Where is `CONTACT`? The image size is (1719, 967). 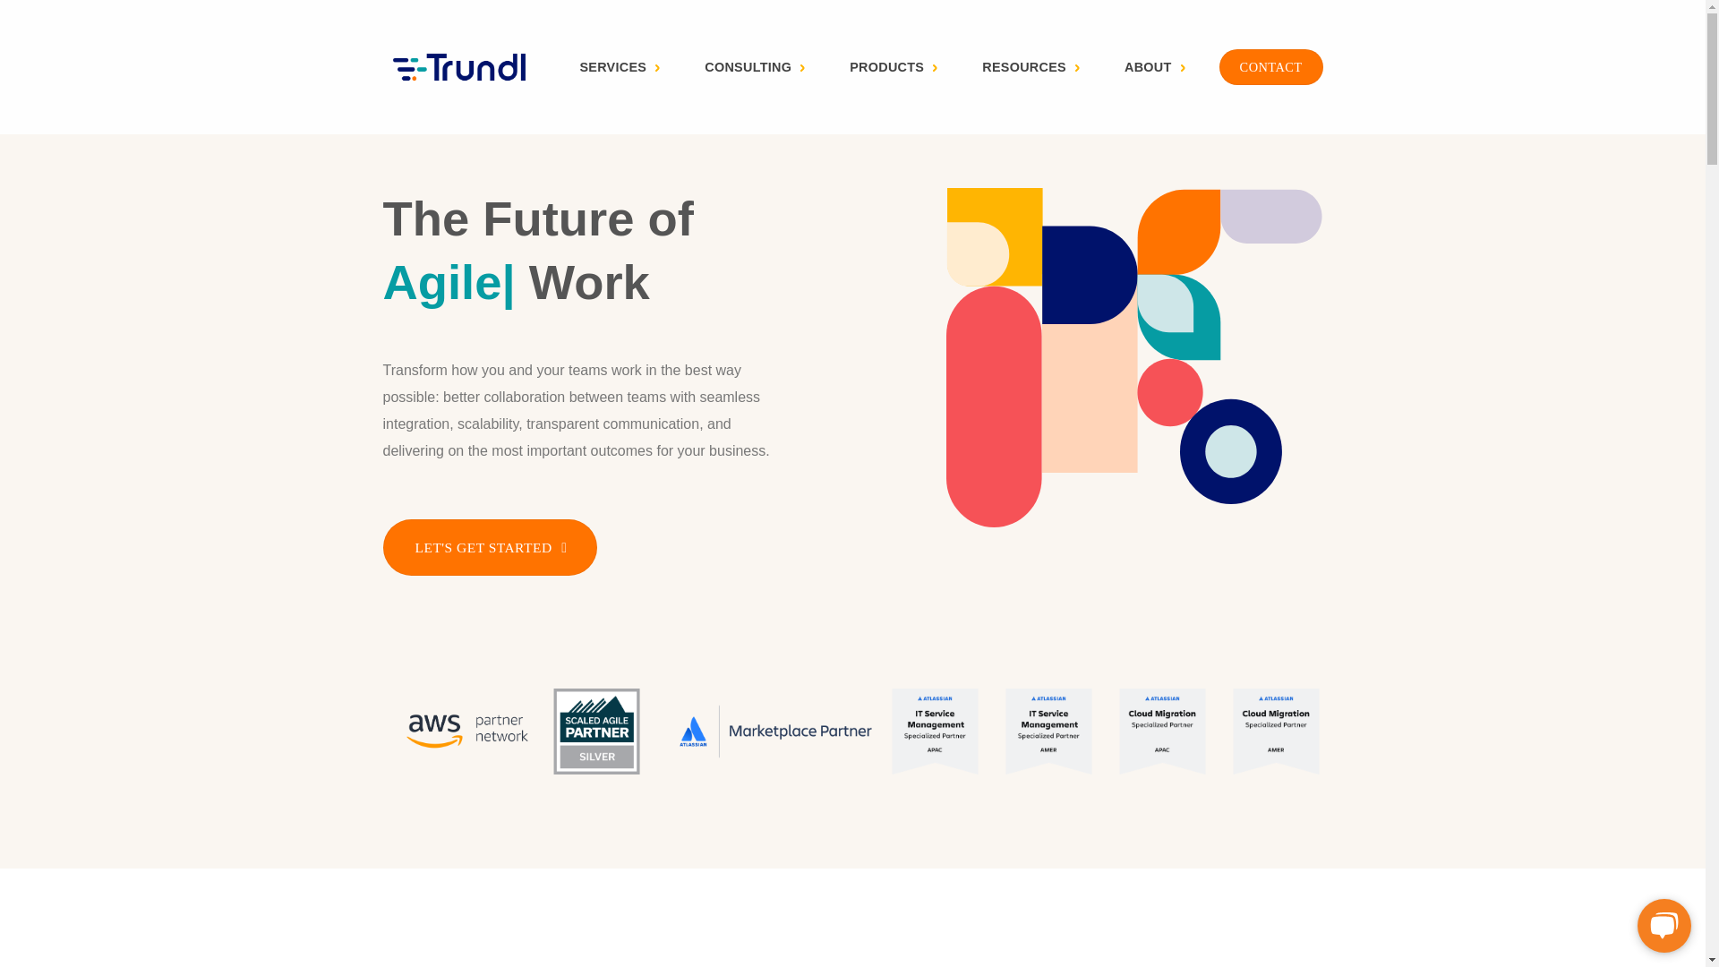 CONTACT is located at coordinates (1271, 68).